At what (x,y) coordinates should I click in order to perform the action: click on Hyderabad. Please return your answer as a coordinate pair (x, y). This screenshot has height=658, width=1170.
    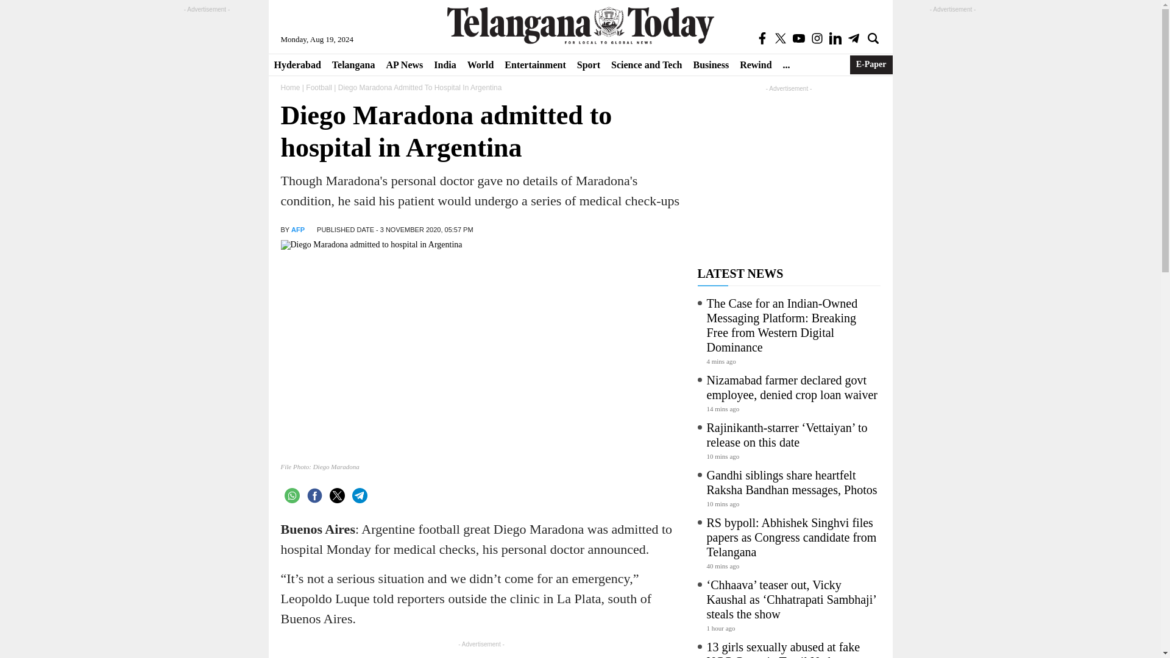
    Looking at the image, I should click on (297, 65).